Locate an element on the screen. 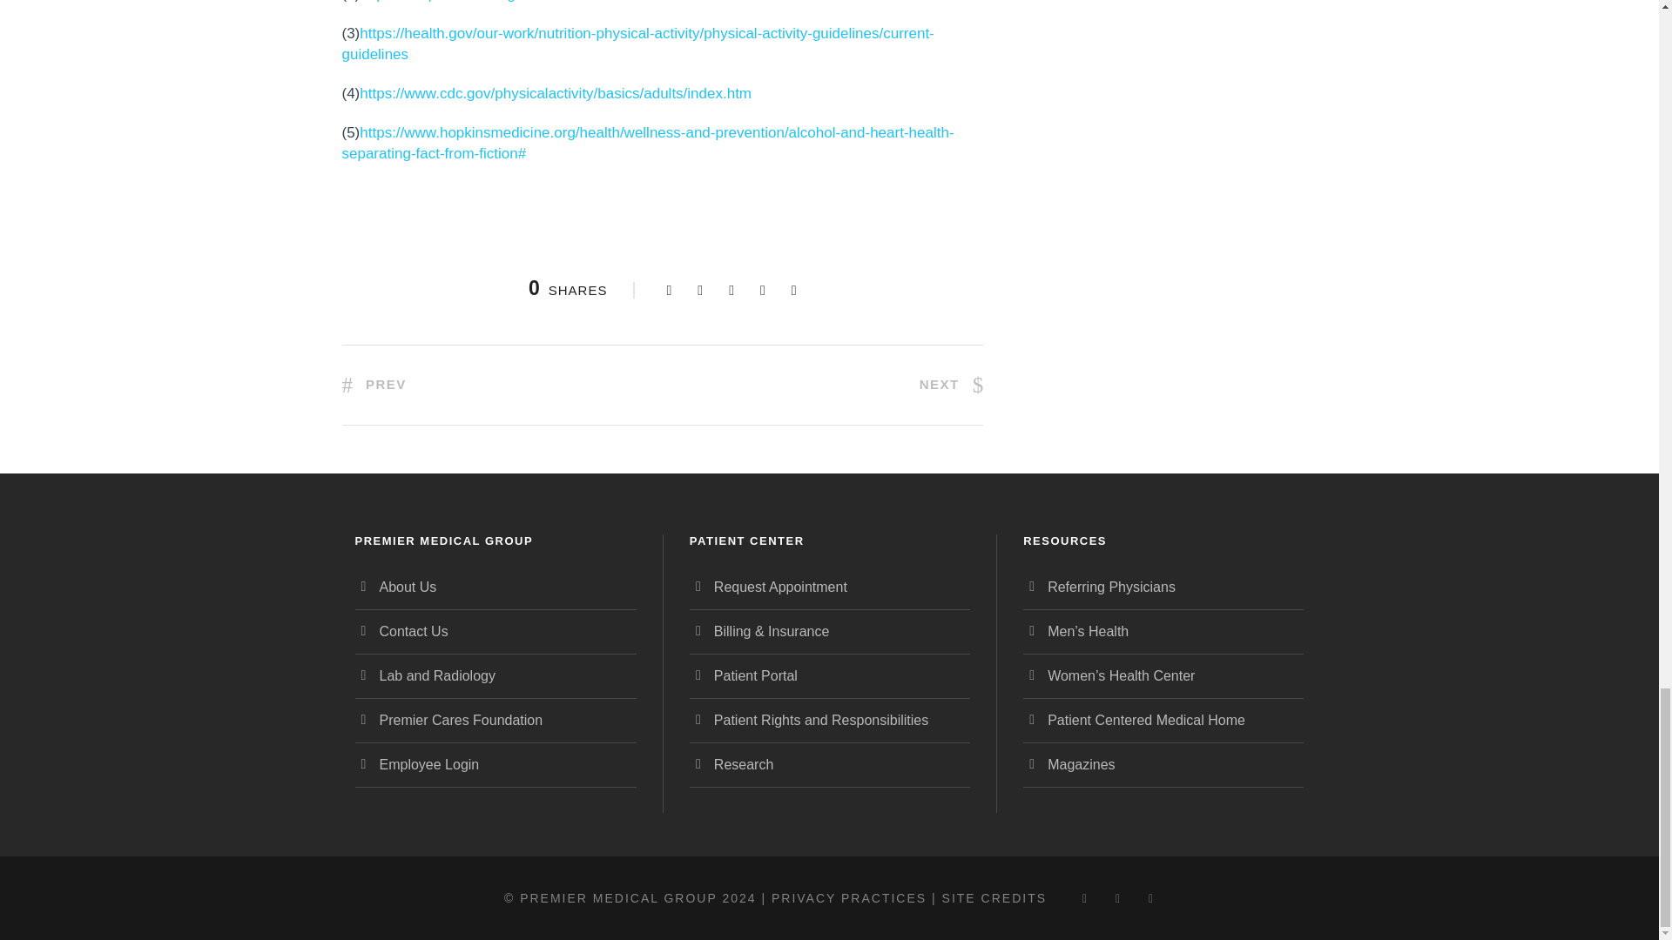 This screenshot has width=1672, height=940. Patient Portal is located at coordinates (755, 675).